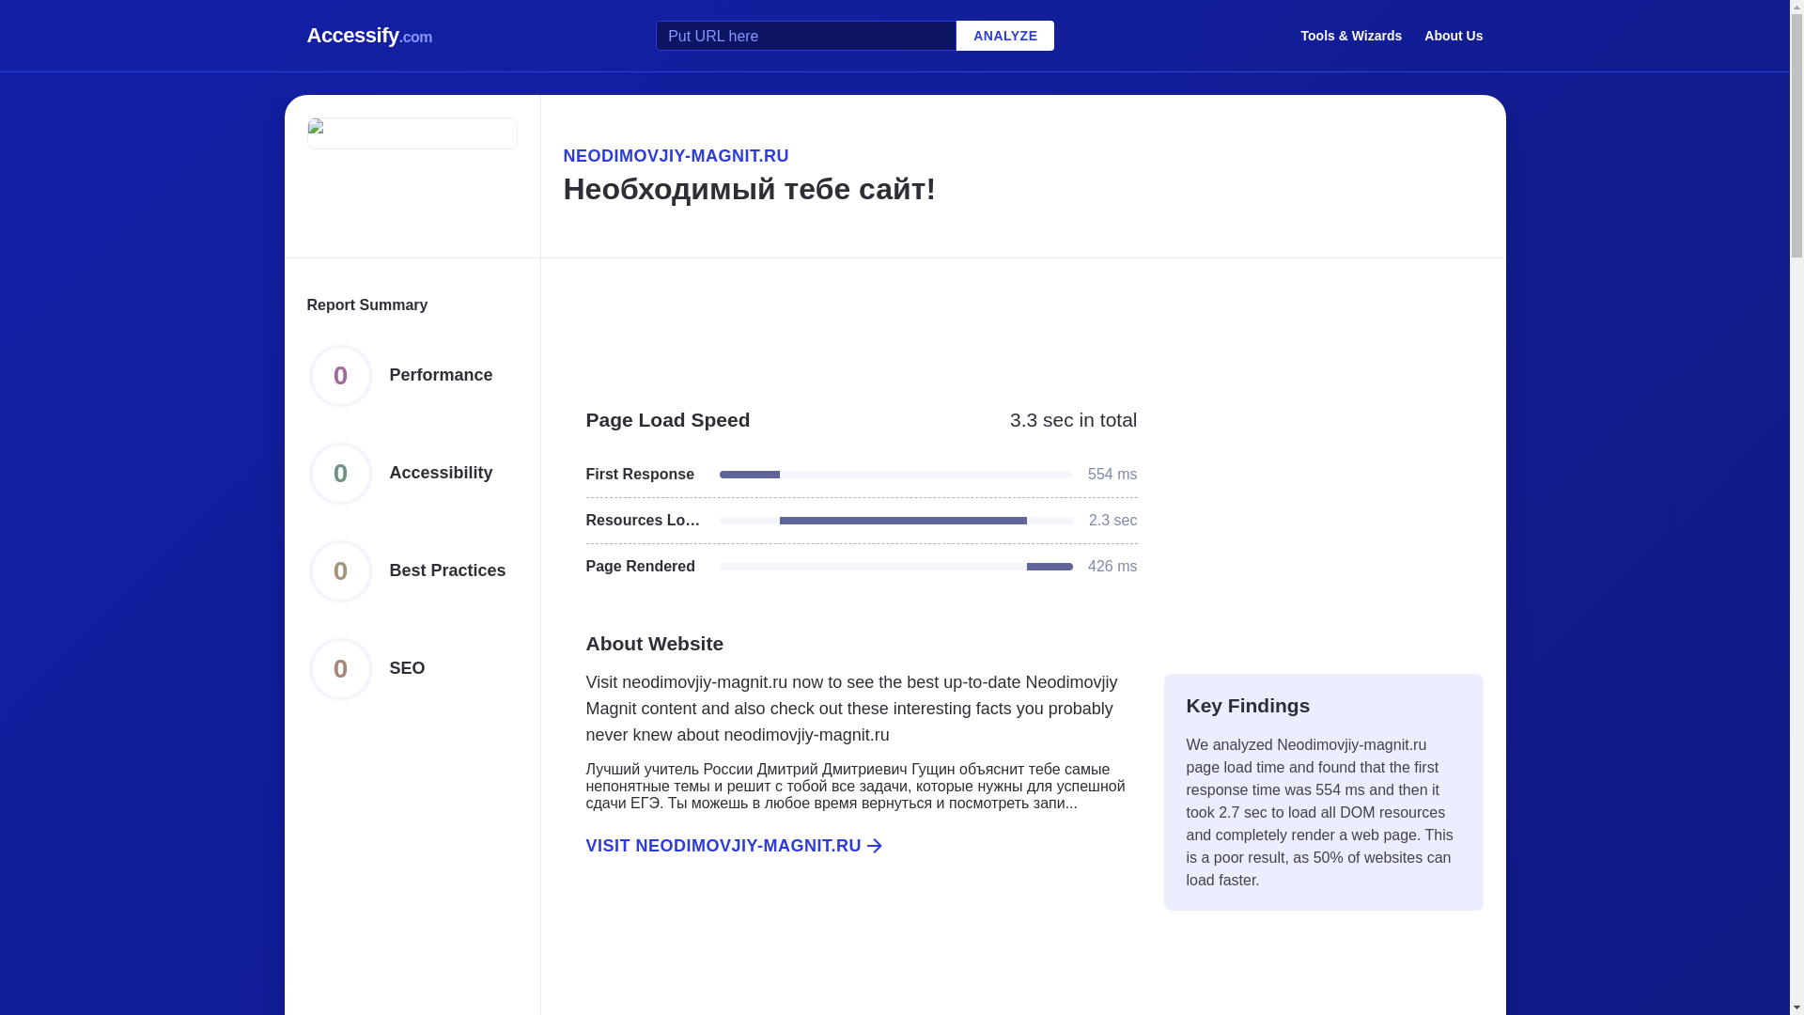 This screenshot has height=1015, width=1804. Describe the element at coordinates (850, 845) in the screenshot. I see `VISIT NEODIMOVJIY-MAGNIT.RU` at that location.